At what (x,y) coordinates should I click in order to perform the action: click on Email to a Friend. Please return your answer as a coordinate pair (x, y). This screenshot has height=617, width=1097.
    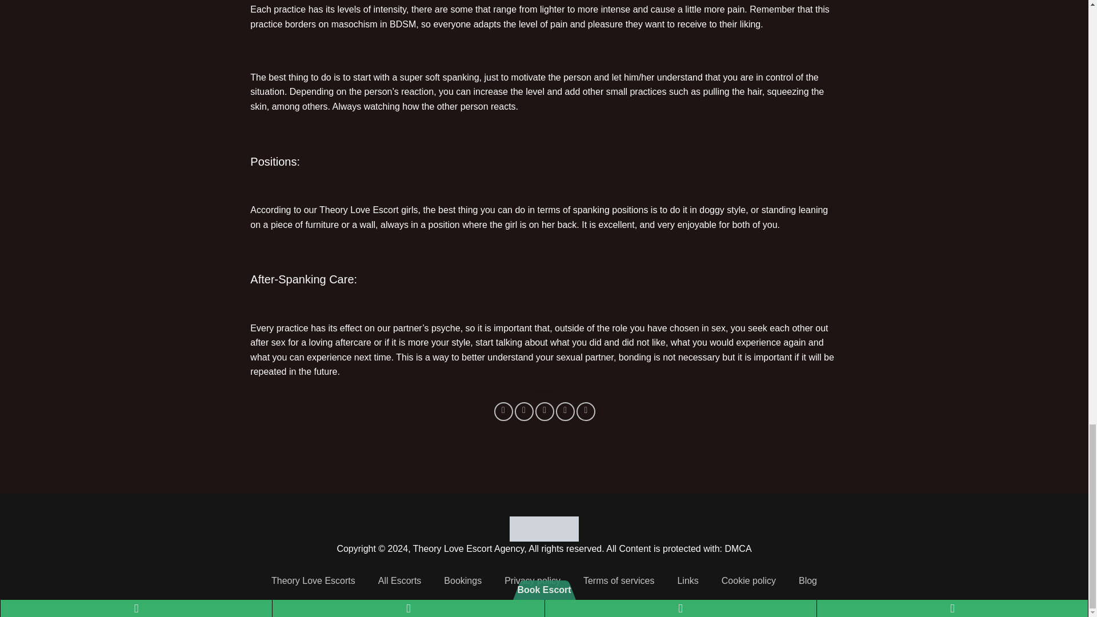
    Looking at the image, I should click on (544, 411).